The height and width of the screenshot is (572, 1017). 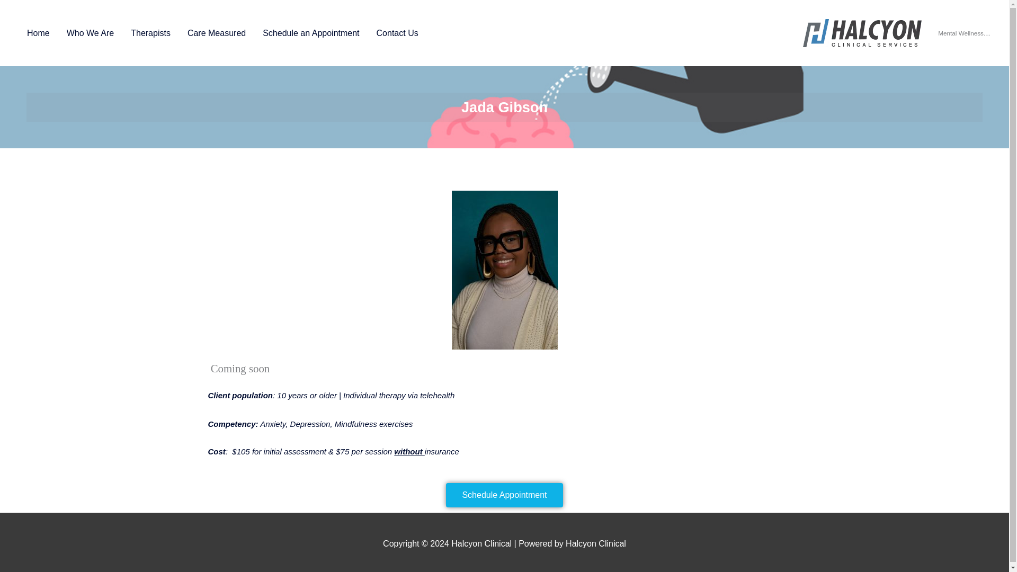 I want to click on Contact Us, so click(x=397, y=33).